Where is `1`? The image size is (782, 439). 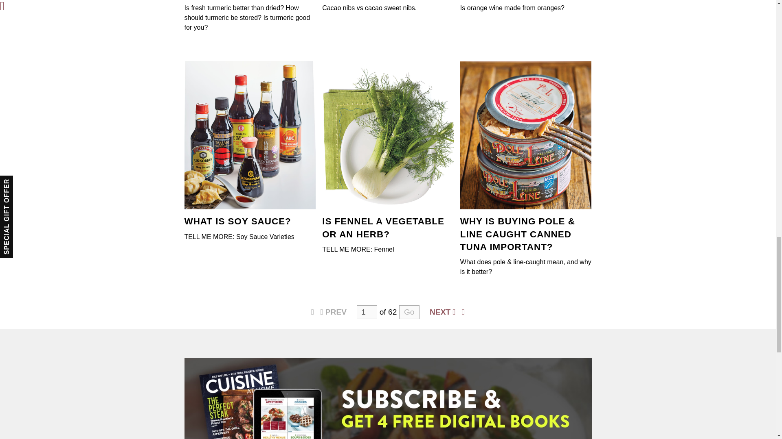
1 is located at coordinates (367, 312).